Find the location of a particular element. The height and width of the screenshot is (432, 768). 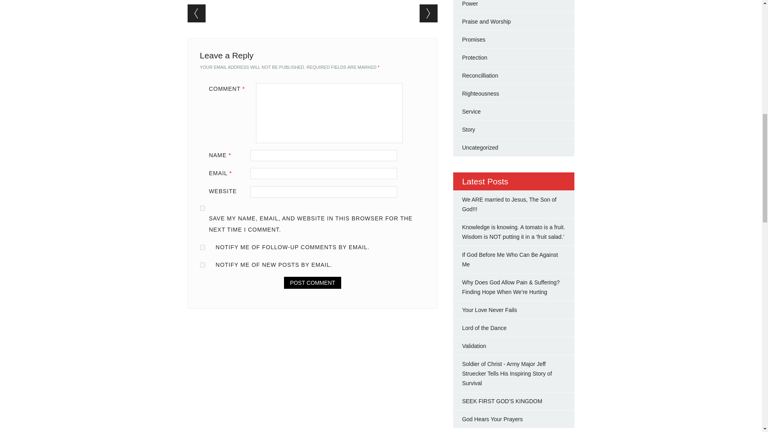

subscribe is located at coordinates (202, 265).